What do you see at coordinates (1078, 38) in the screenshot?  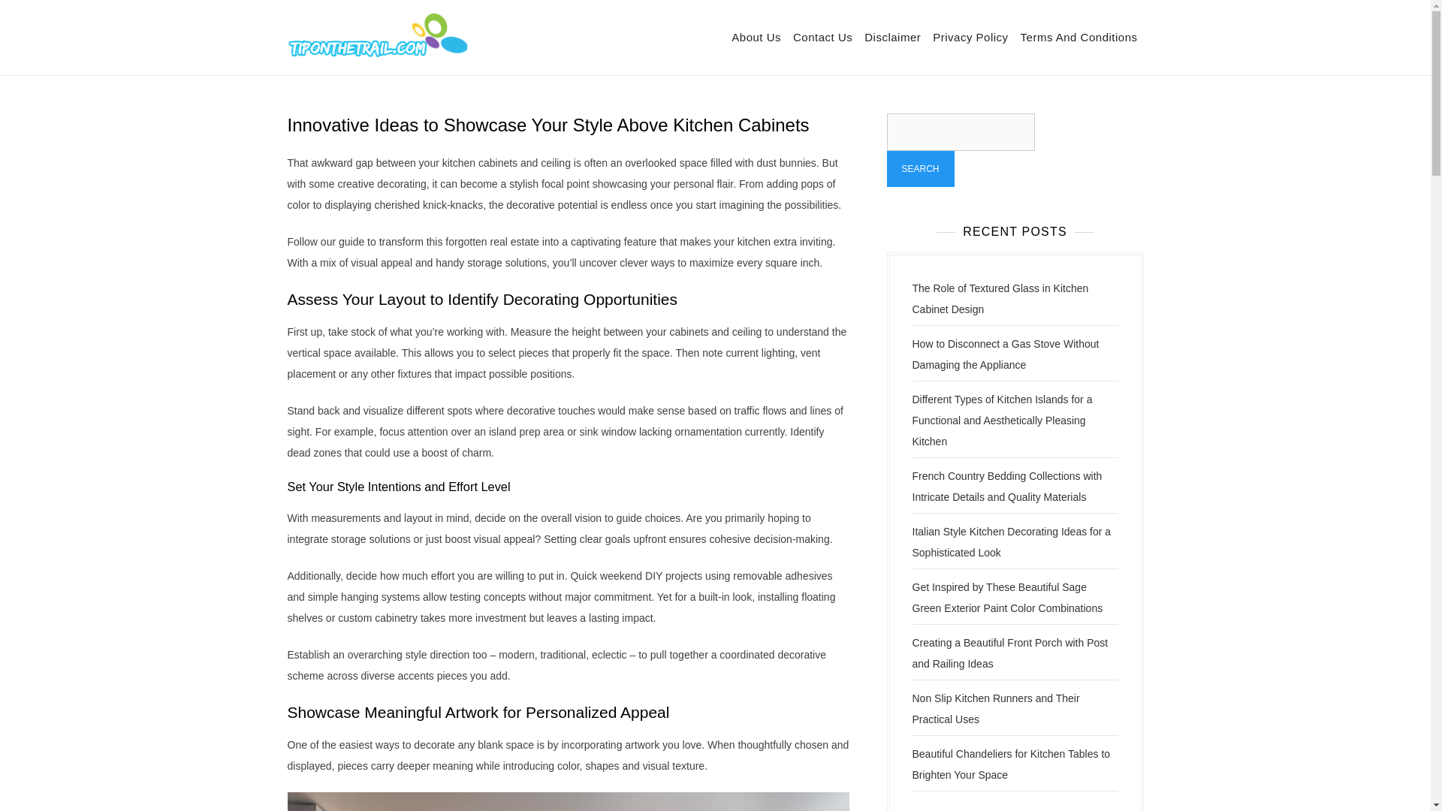 I see `Terms And Conditions` at bounding box center [1078, 38].